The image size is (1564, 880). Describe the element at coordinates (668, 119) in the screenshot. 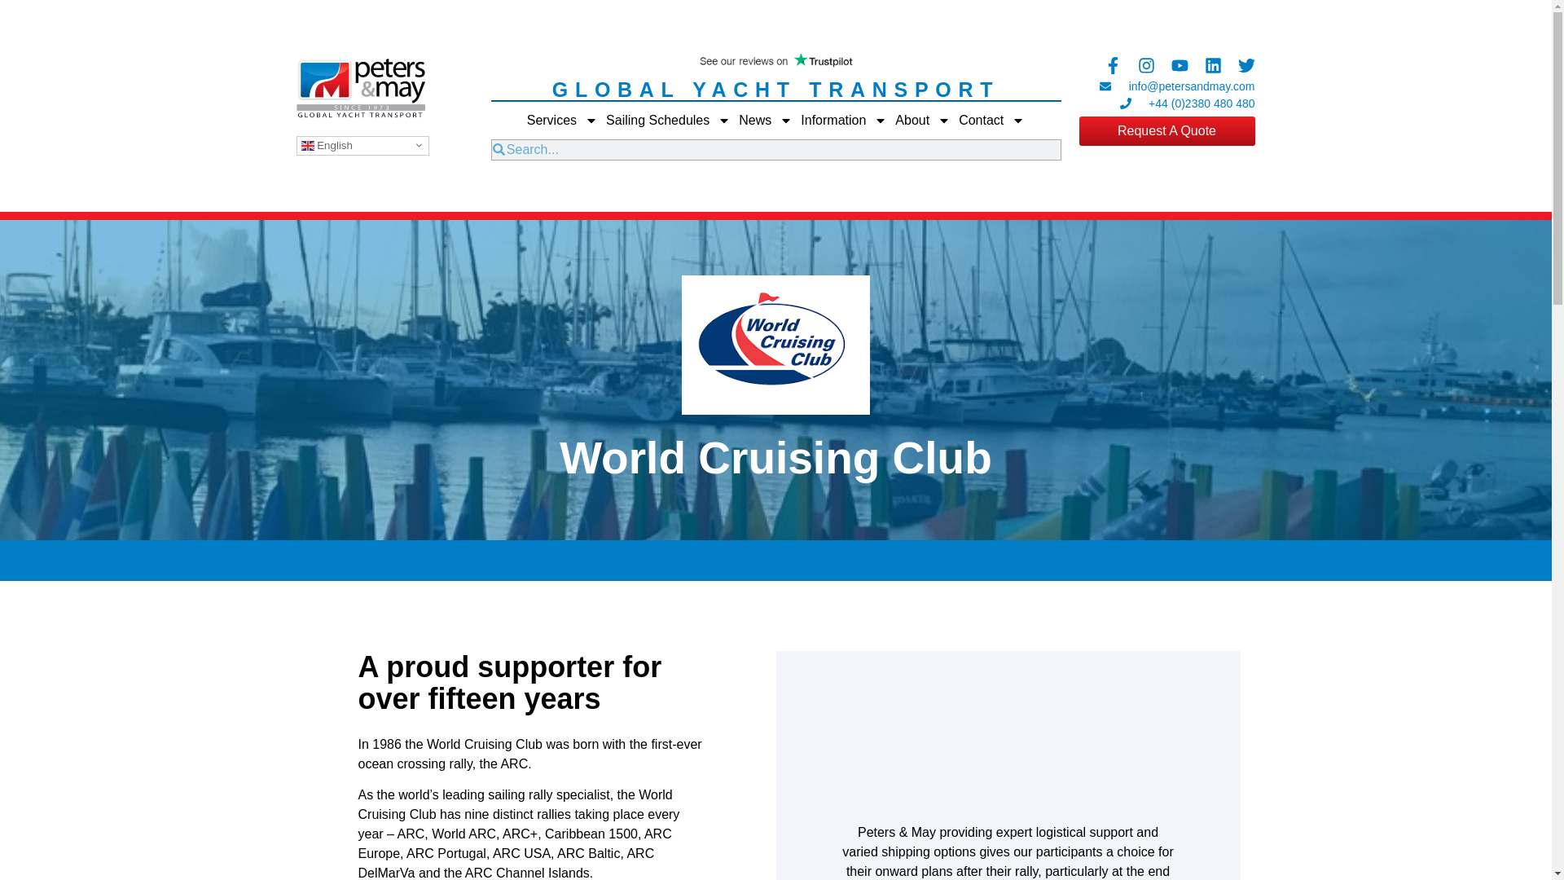

I see `Sailing Schedules` at that location.